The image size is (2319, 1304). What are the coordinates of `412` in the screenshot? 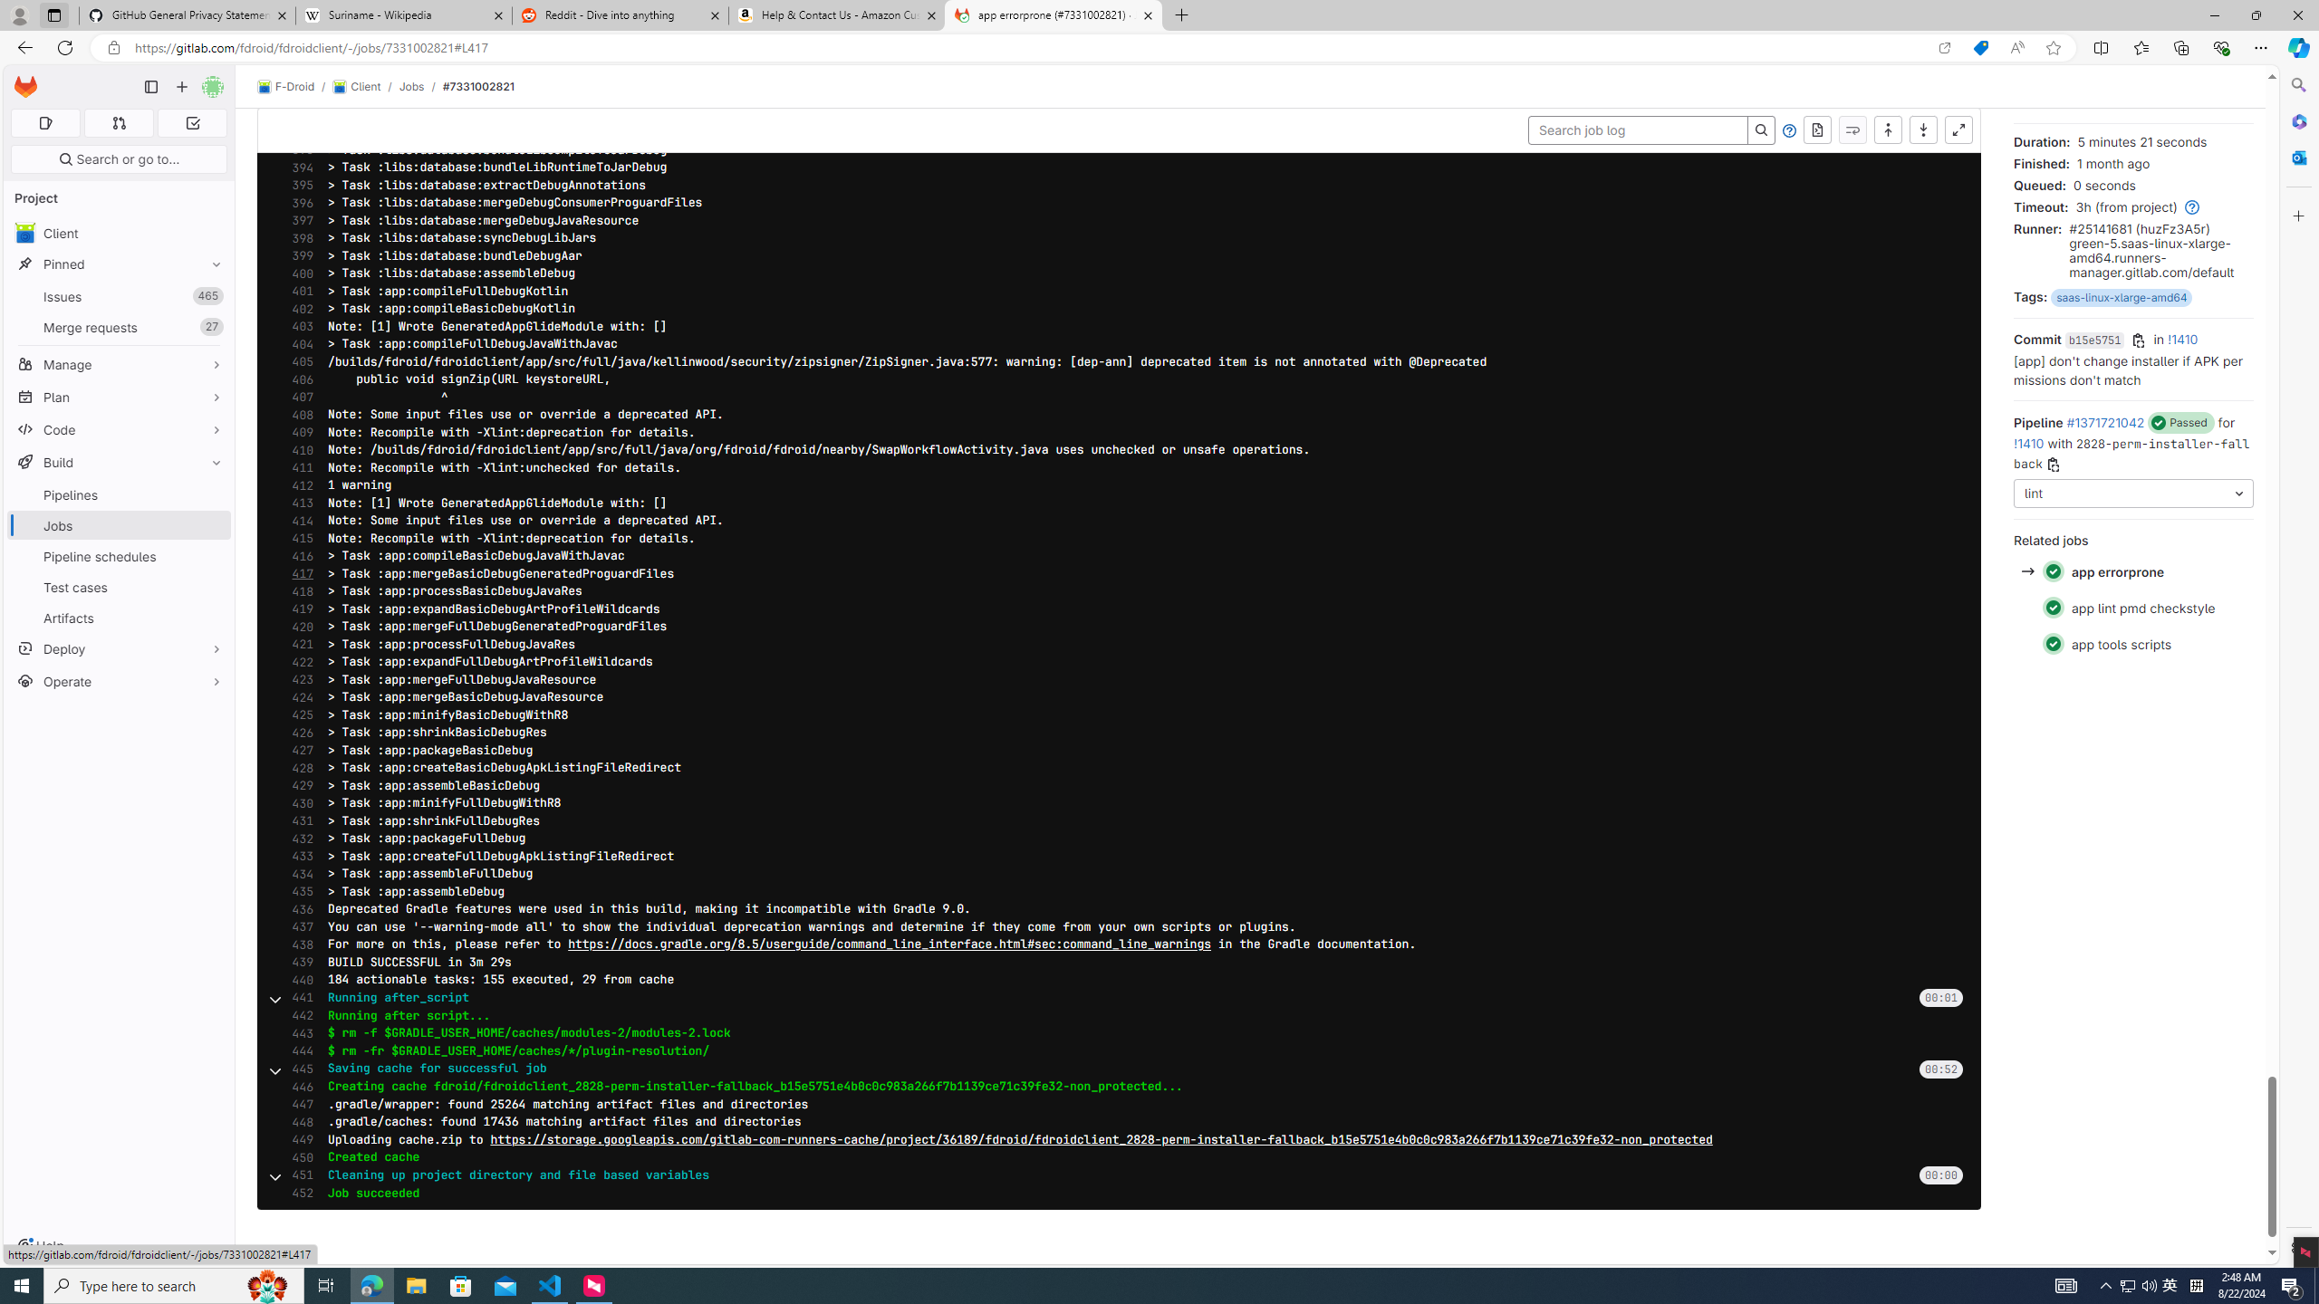 It's located at (297, 485).